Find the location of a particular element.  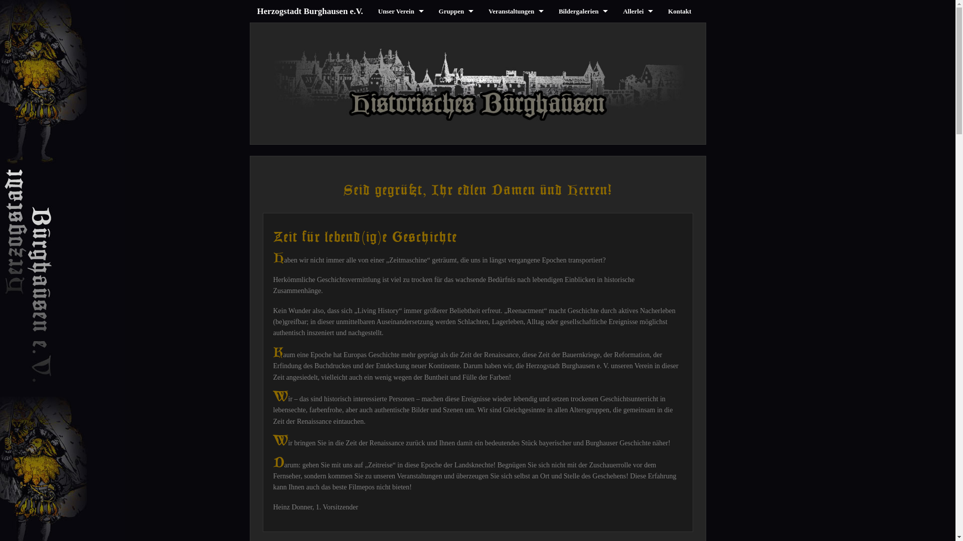

Allerlei is located at coordinates (638, 11).